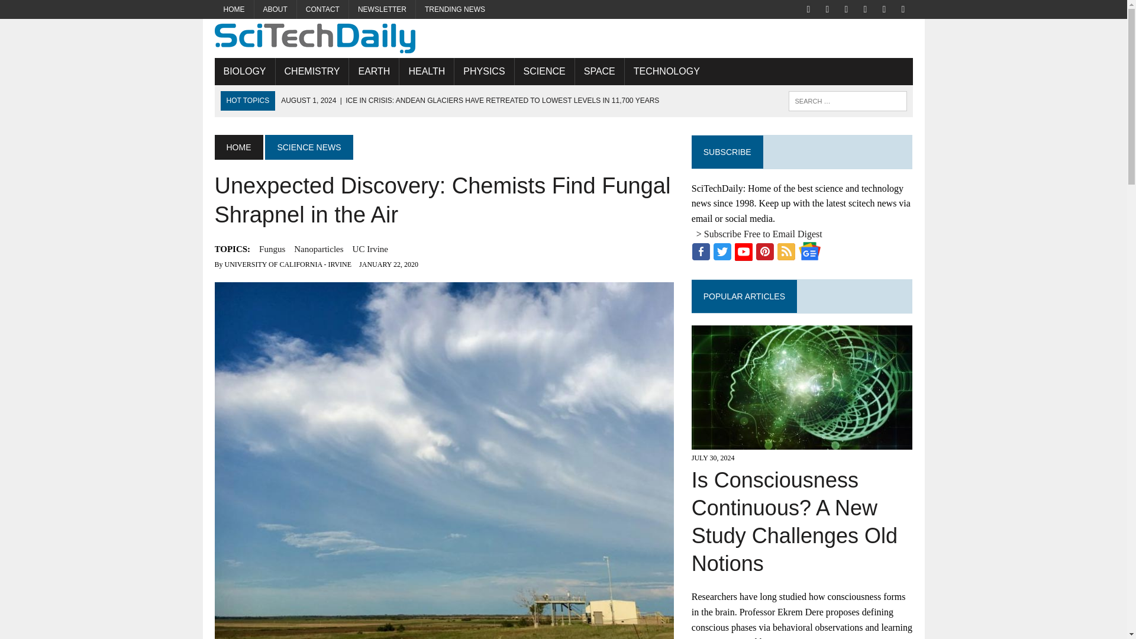  Describe the element at coordinates (484, 71) in the screenshot. I see `PHYSICS` at that location.